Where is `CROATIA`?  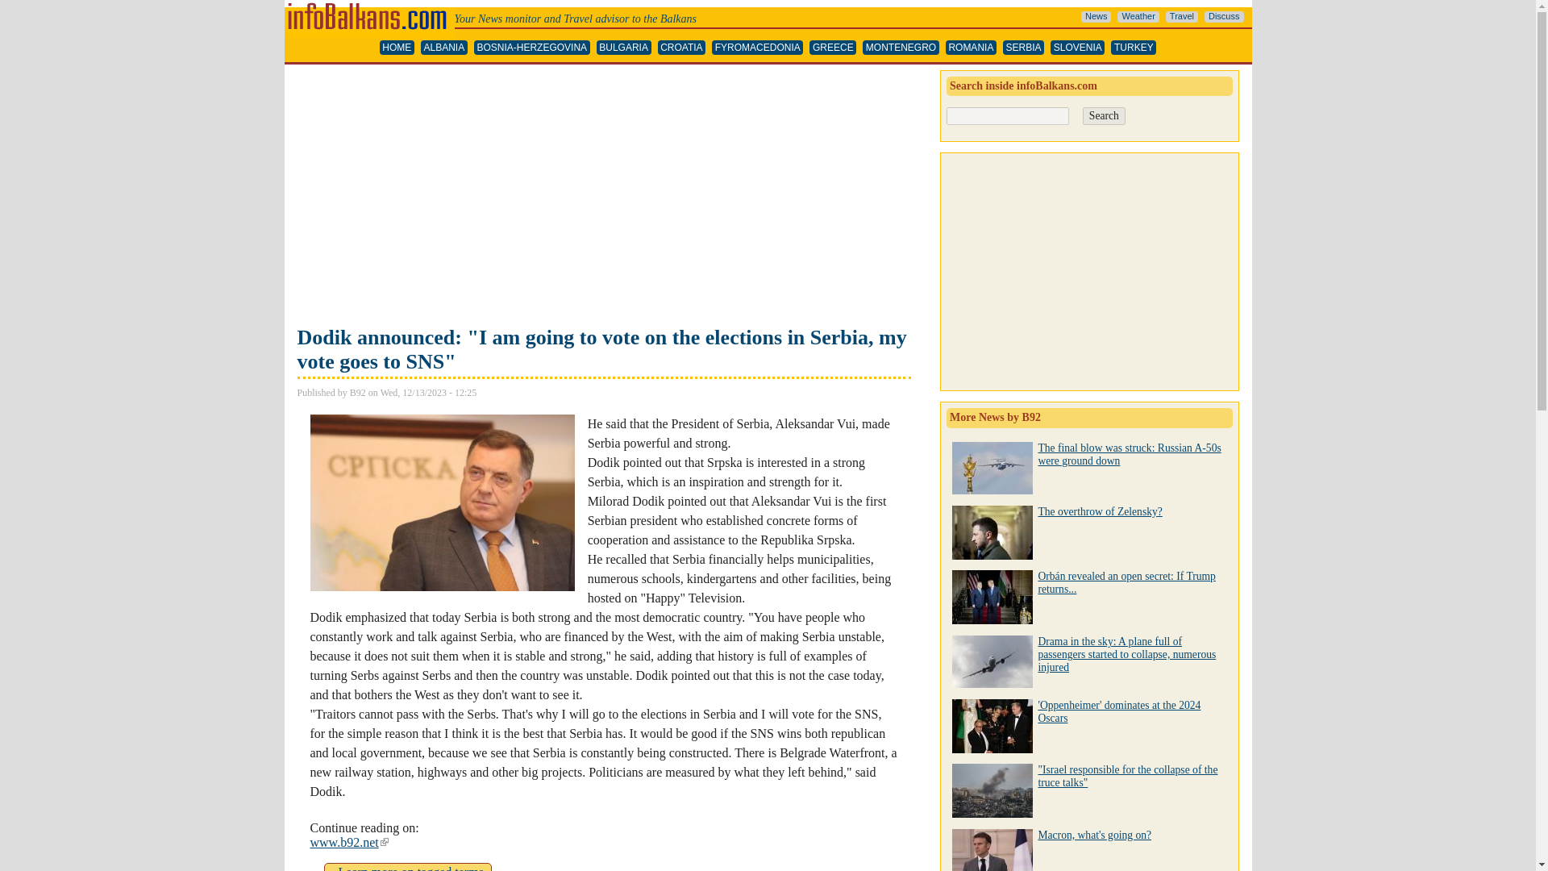
CROATIA is located at coordinates (411, 868).